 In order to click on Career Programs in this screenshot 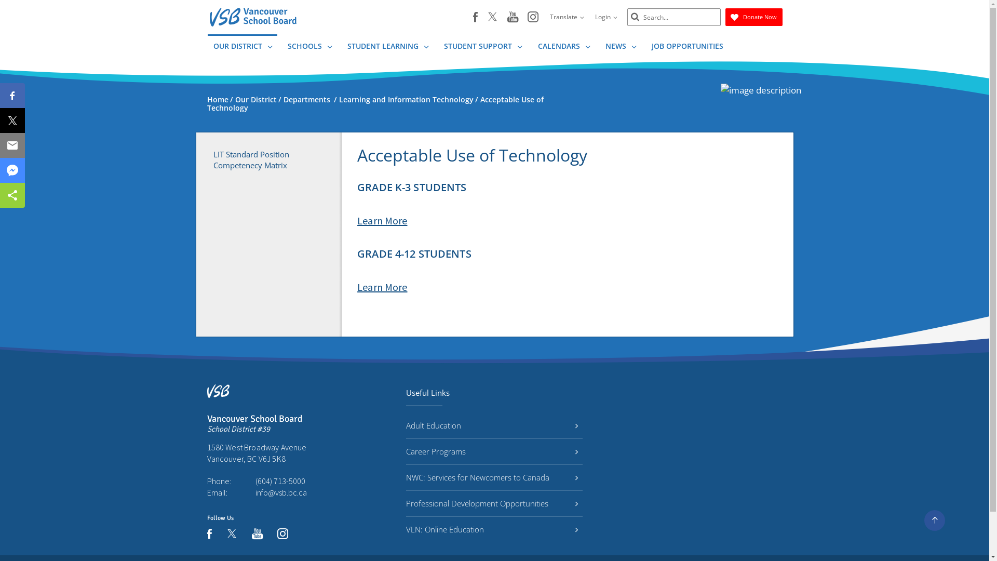, I will do `click(494, 451)`.